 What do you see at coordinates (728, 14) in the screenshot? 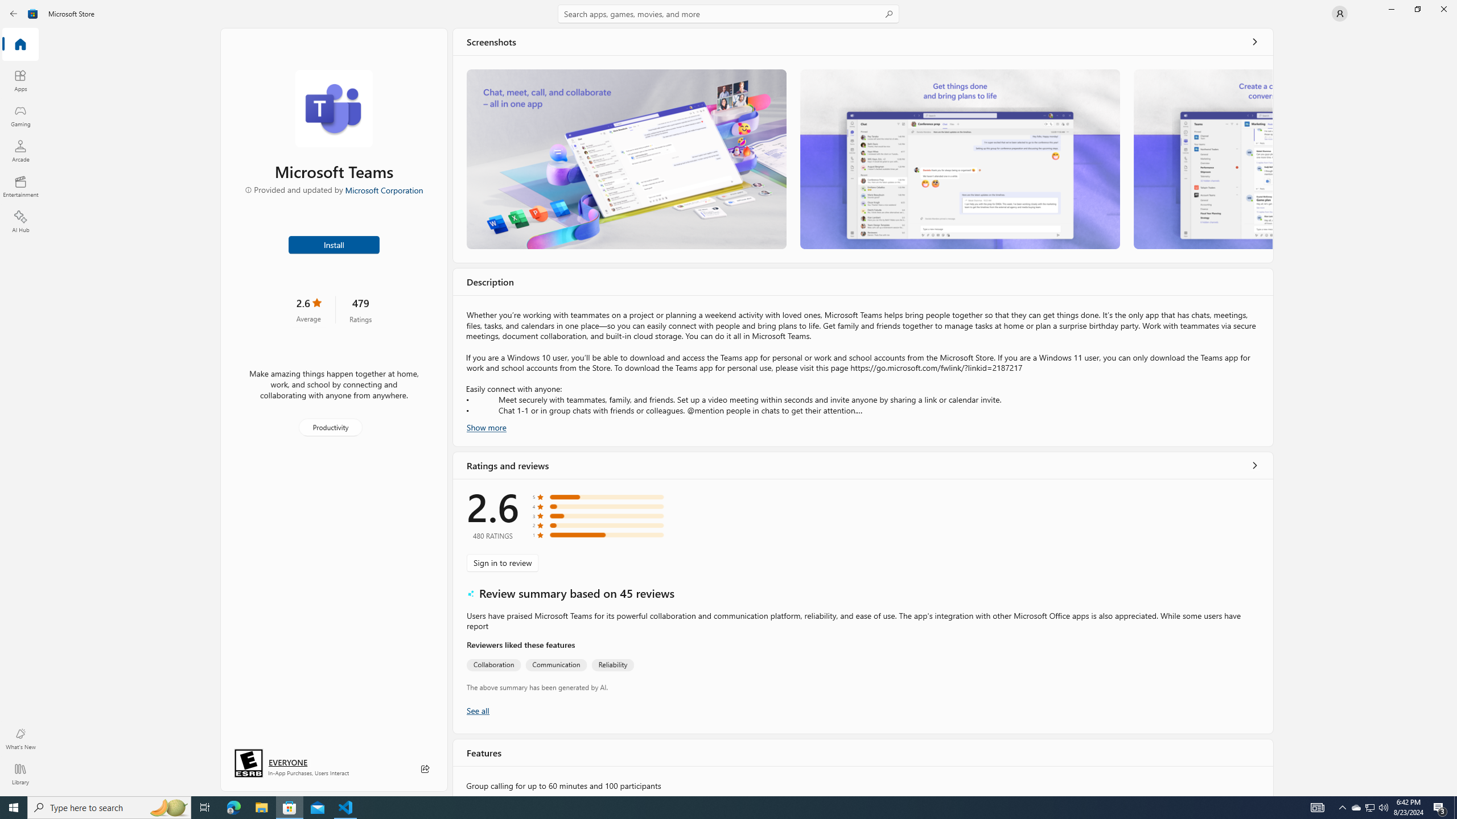
I see `Search` at bounding box center [728, 14].